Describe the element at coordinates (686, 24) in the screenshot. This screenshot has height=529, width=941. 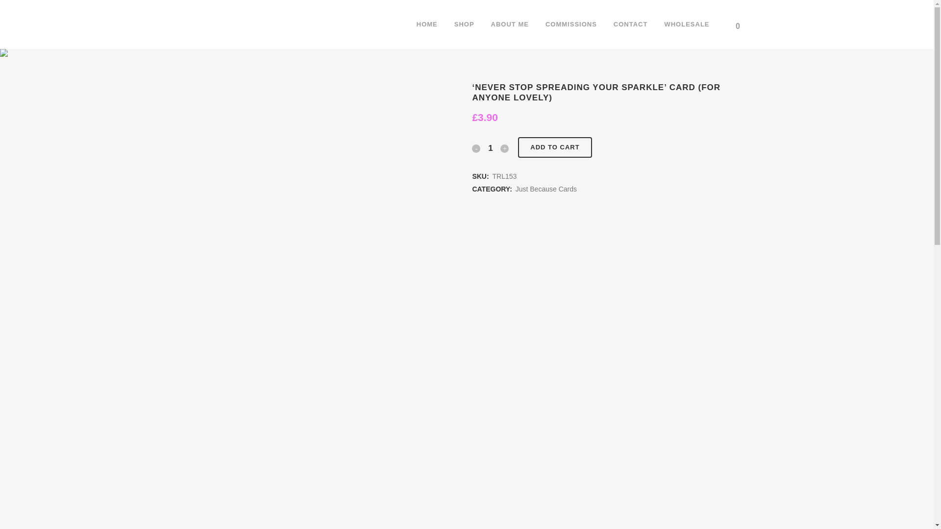
I see `WHOLESALE` at that location.